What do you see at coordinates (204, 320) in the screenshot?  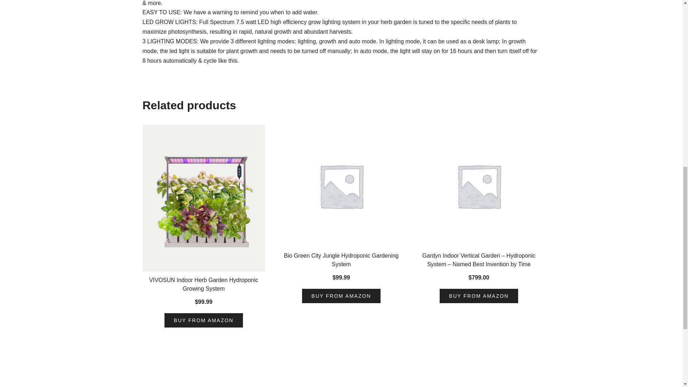 I see `BUY FROM AMAZON` at bounding box center [204, 320].